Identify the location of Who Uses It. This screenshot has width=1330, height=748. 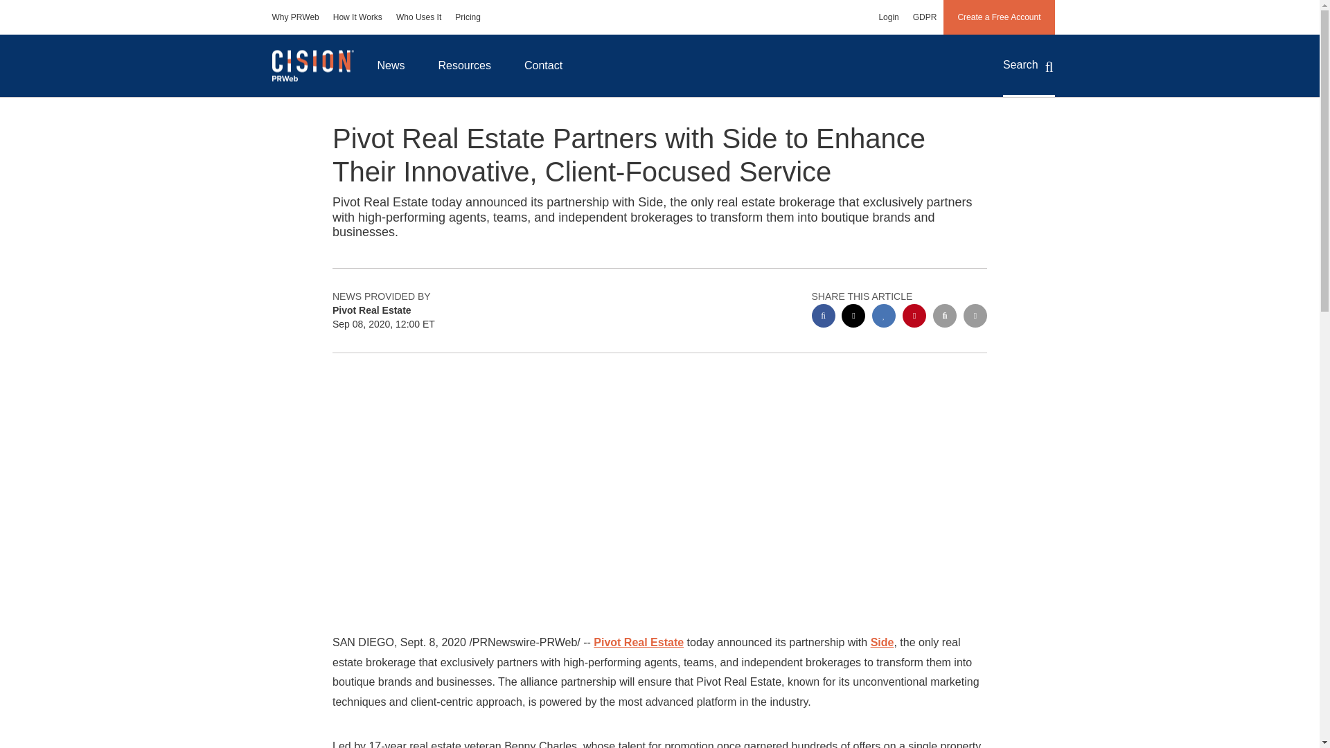
(418, 17).